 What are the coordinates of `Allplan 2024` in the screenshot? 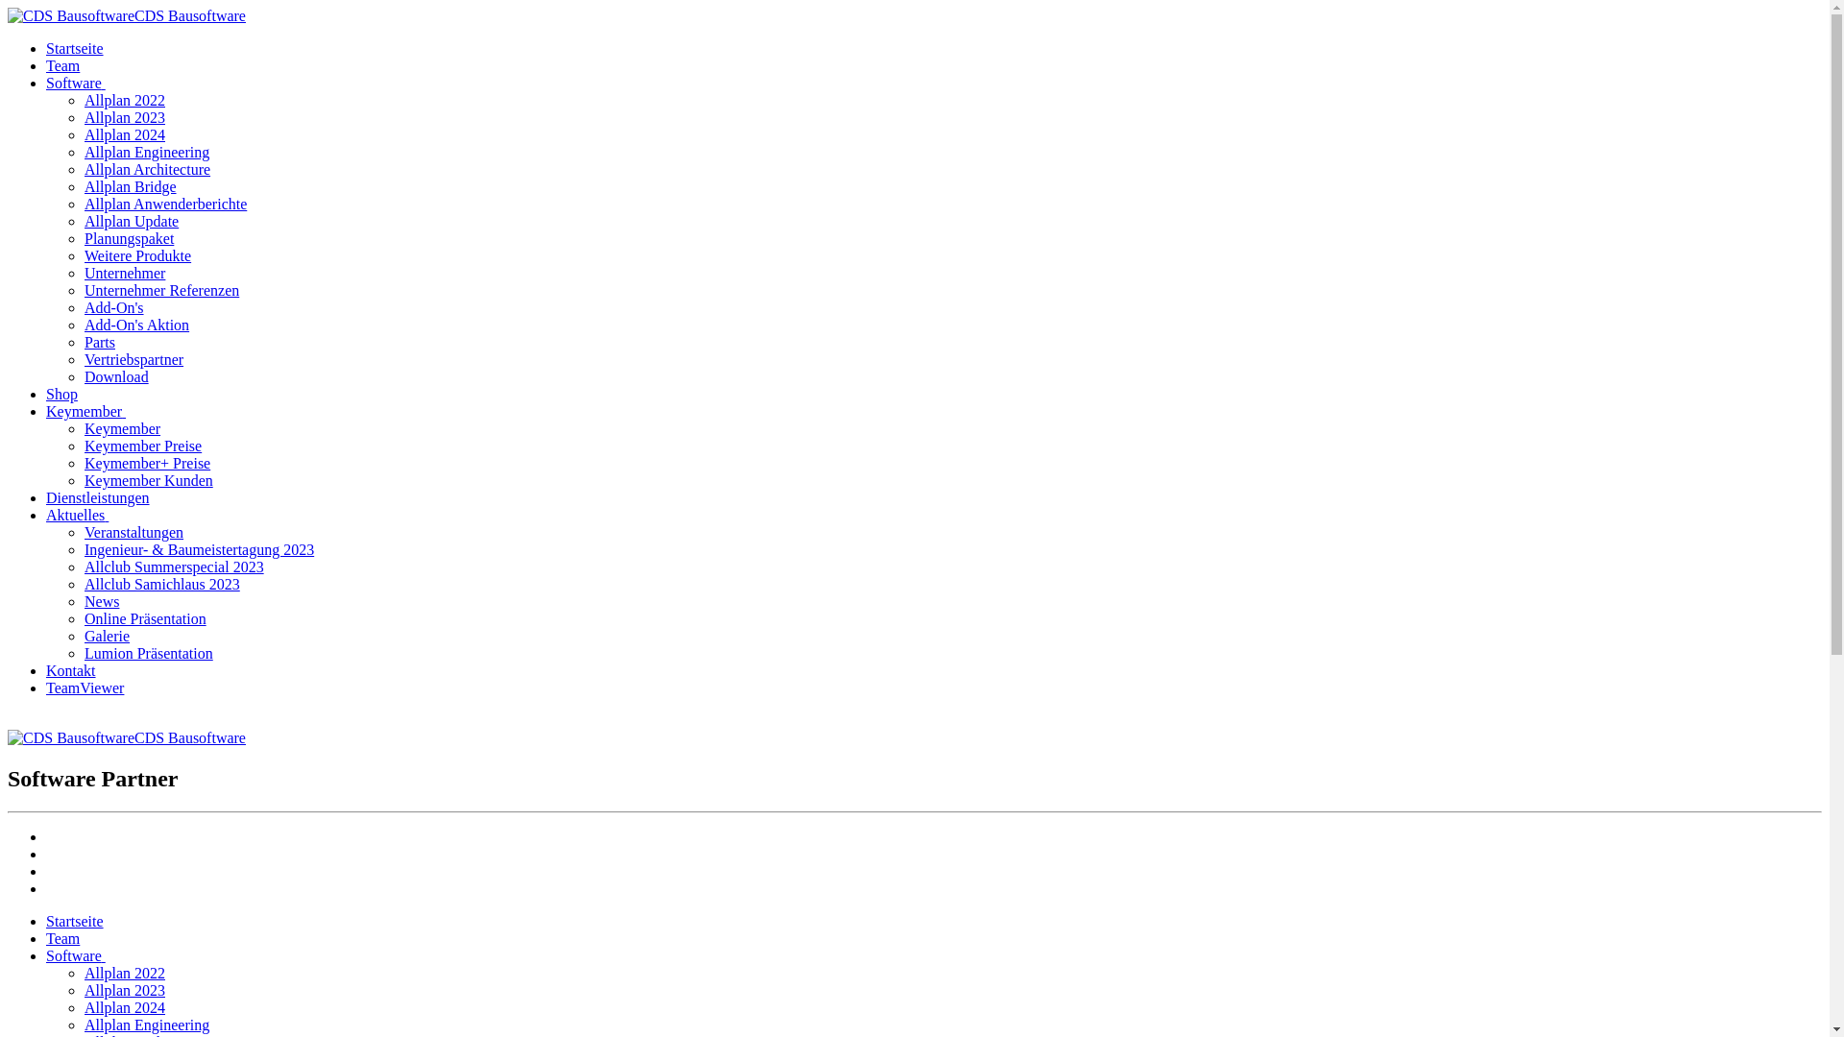 It's located at (125, 1008).